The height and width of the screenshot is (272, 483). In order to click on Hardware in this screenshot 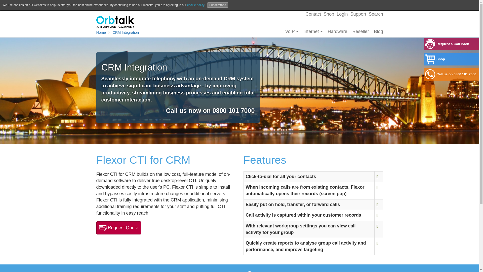, I will do `click(337, 31)`.